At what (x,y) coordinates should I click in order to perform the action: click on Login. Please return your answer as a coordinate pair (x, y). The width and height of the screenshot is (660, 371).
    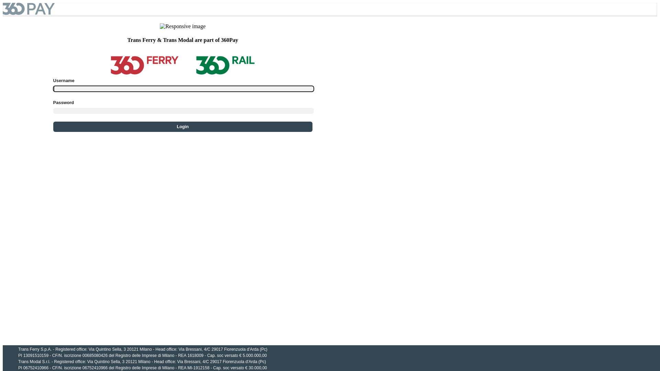
    Looking at the image, I should click on (183, 127).